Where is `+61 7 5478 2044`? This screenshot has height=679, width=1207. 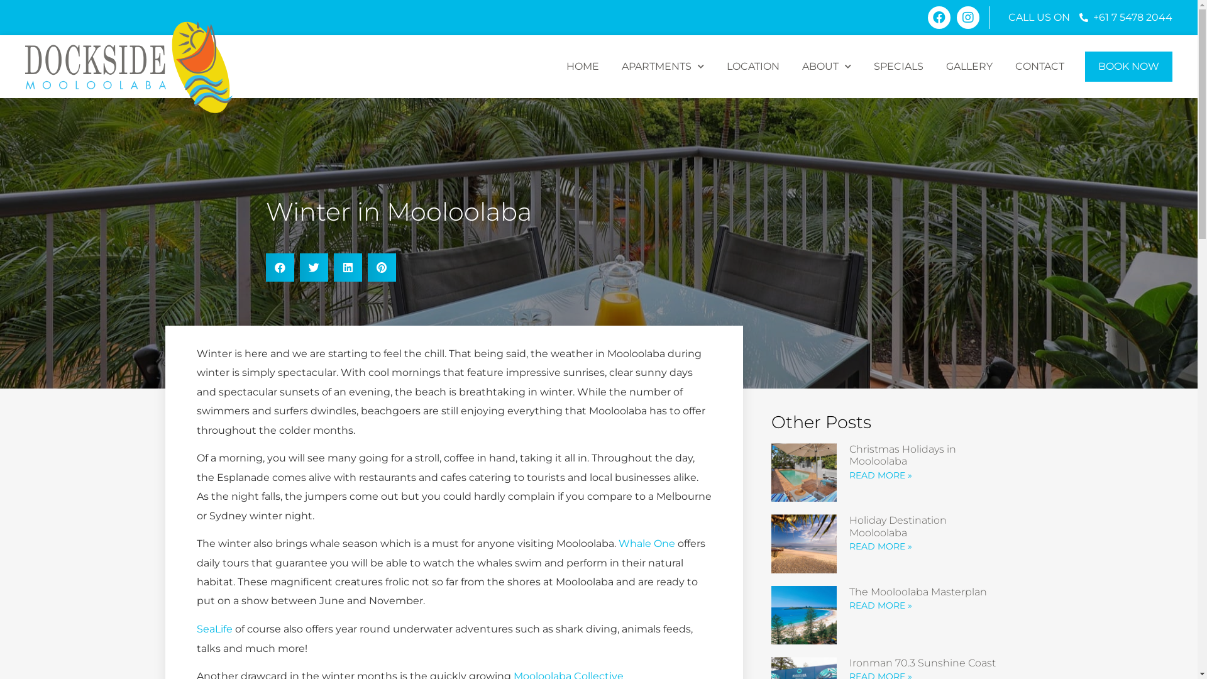 +61 7 5478 2044 is located at coordinates (1125, 18).